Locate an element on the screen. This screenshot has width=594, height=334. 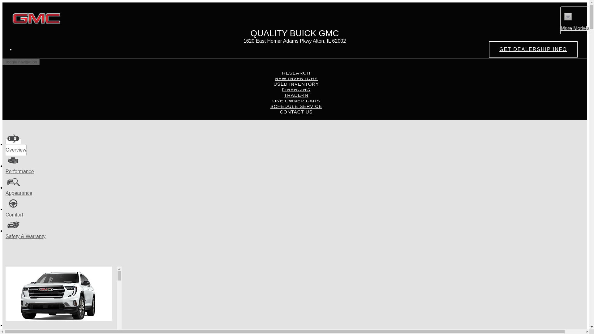
Toggle navigation is located at coordinates (21, 62).